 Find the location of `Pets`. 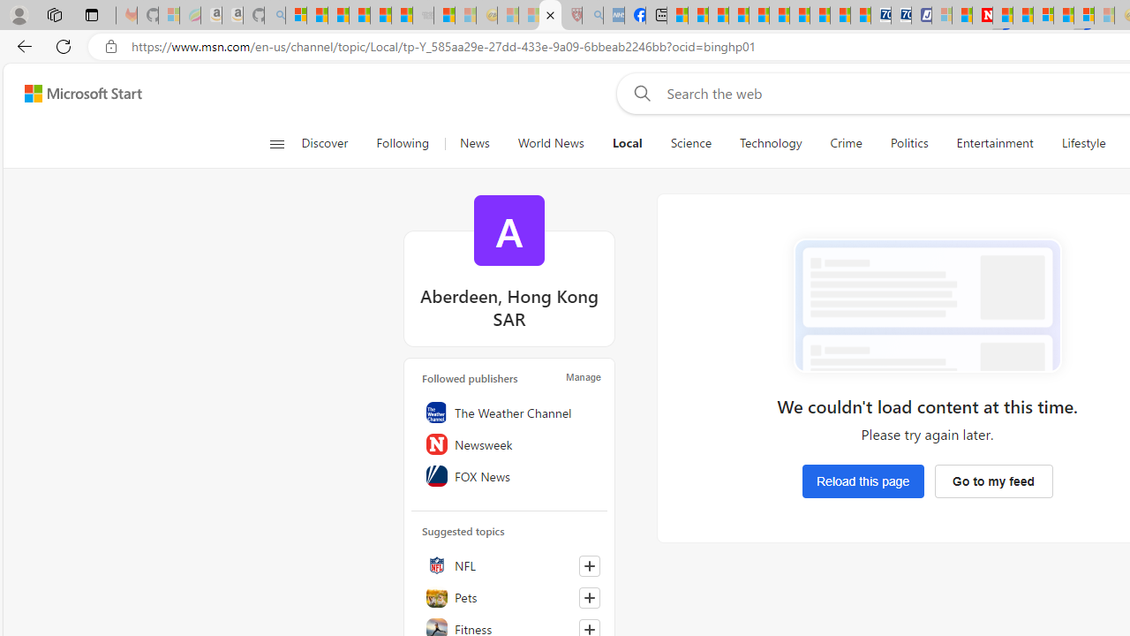

Pets is located at coordinates (509, 596).